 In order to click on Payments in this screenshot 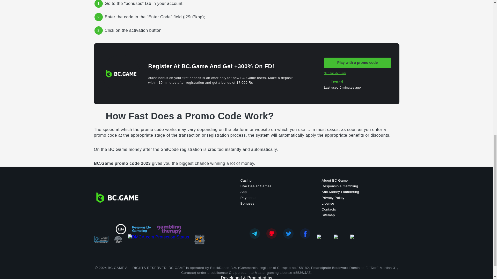, I will do `click(248, 198)`.